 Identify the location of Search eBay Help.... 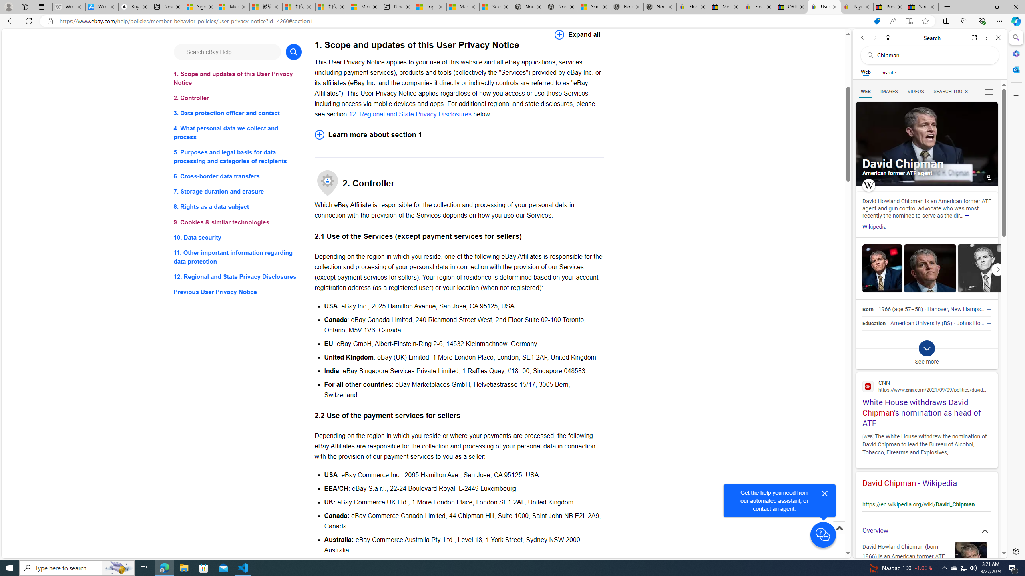
(227, 52).